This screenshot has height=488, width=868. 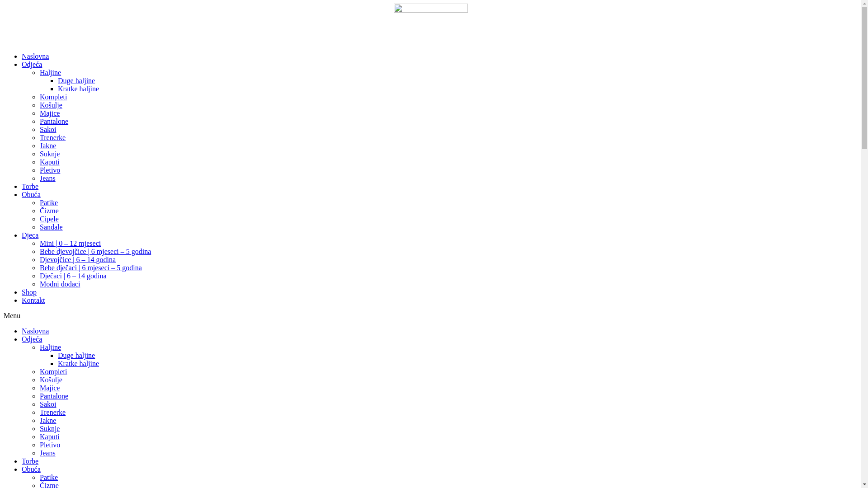 I want to click on Sandale, so click(x=52, y=227).